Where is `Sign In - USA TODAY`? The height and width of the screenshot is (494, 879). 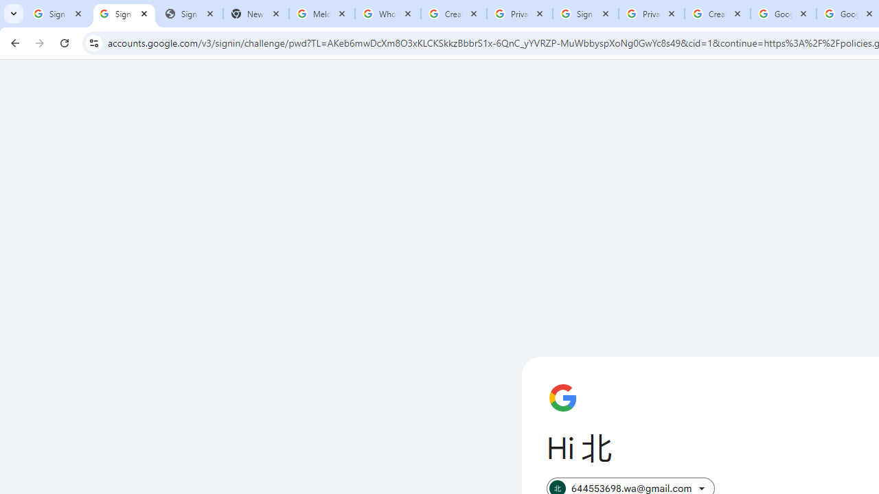
Sign In - USA TODAY is located at coordinates (190, 14).